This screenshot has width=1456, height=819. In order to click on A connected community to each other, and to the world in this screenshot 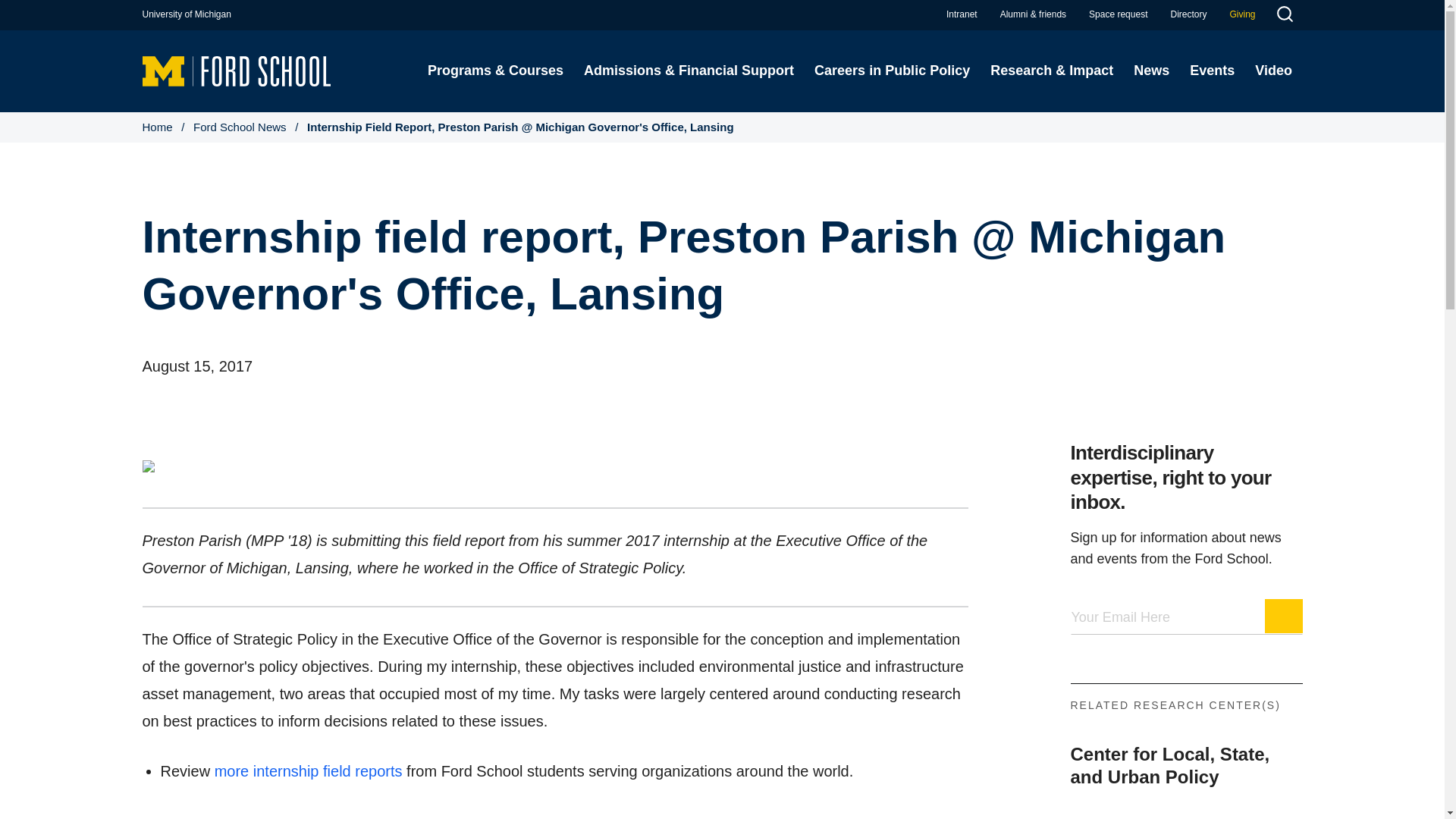, I will do `click(1033, 14)`.